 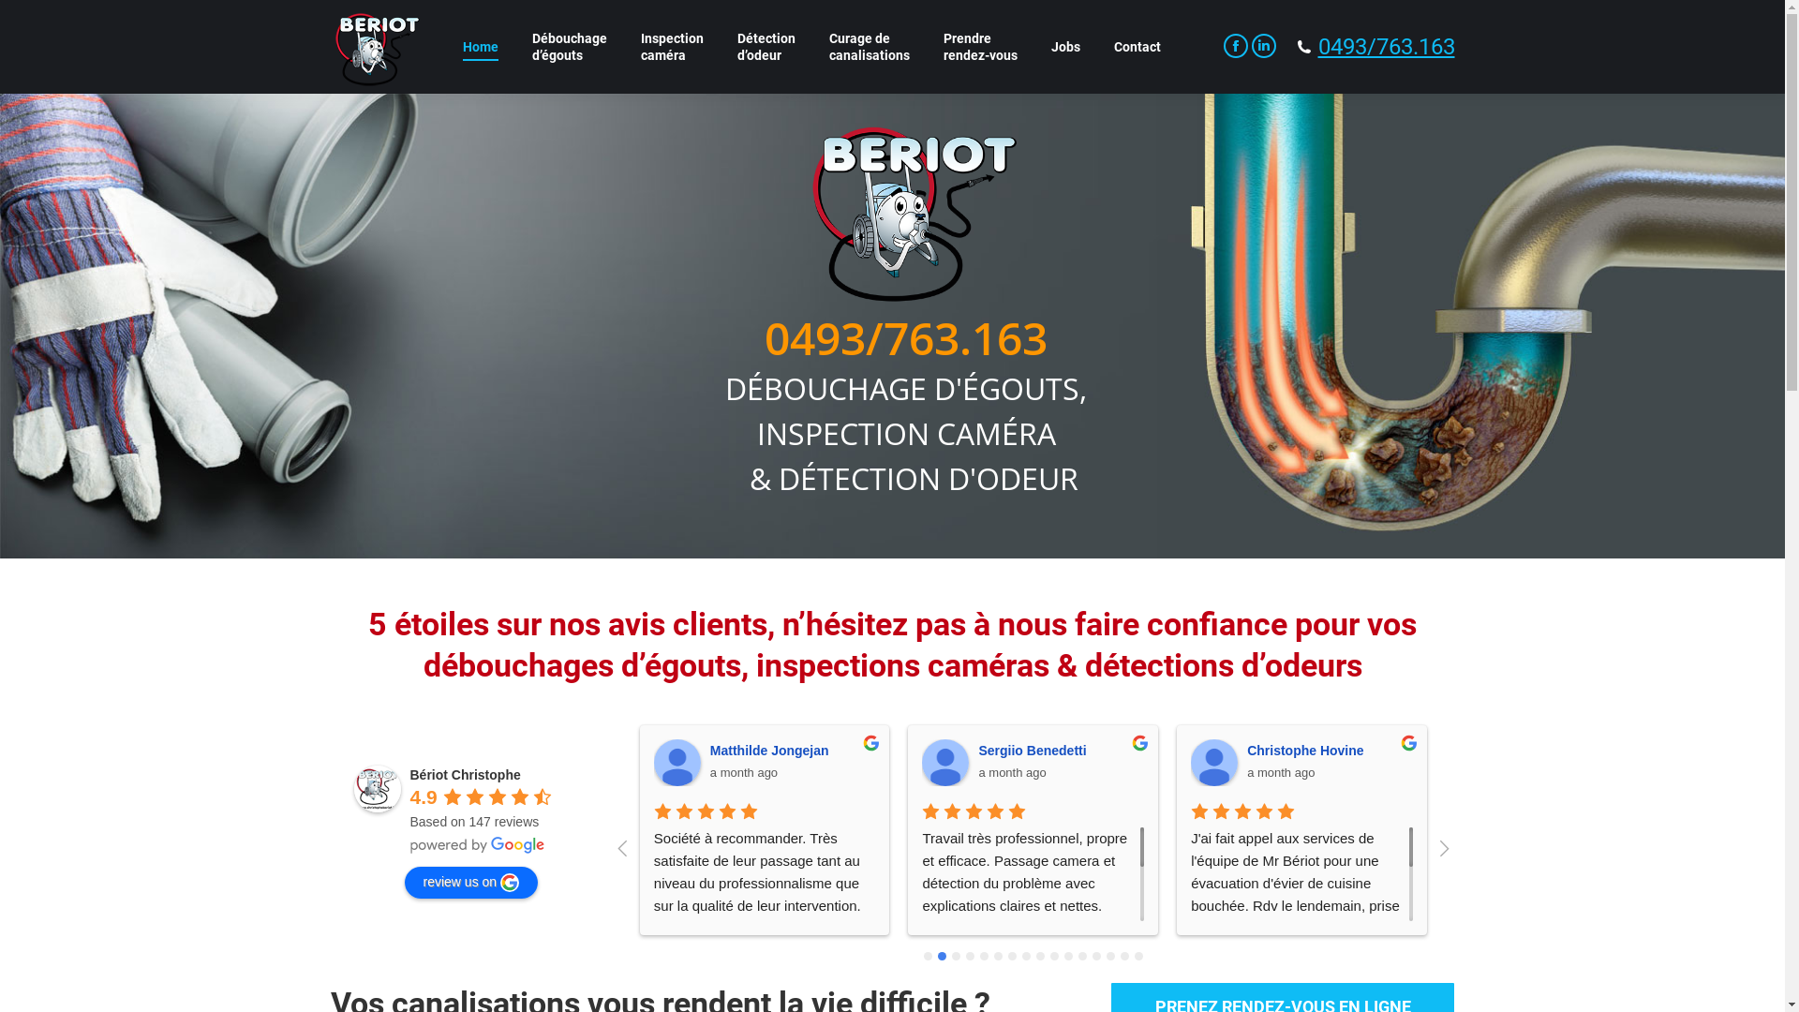 I want to click on Home, so click(x=480, y=47).